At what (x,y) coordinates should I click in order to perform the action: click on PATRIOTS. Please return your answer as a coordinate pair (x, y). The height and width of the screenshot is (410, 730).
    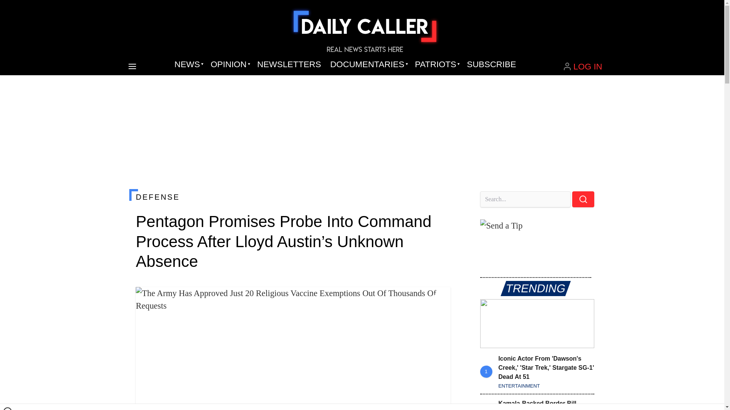
    Looking at the image, I should click on (436, 65).